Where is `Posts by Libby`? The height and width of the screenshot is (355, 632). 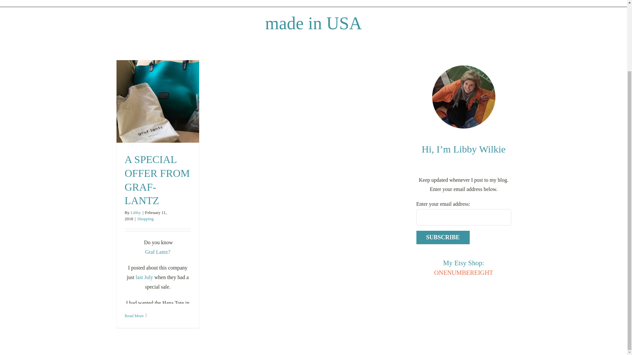 Posts by Libby is located at coordinates (136, 212).